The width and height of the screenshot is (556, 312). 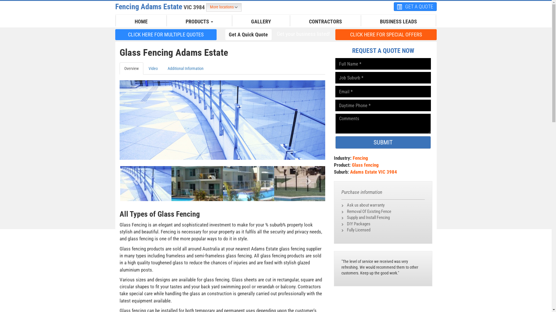 I want to click on CLICK HERE FOR MULTIPLE QUOTES, so click(x=166, y=34).